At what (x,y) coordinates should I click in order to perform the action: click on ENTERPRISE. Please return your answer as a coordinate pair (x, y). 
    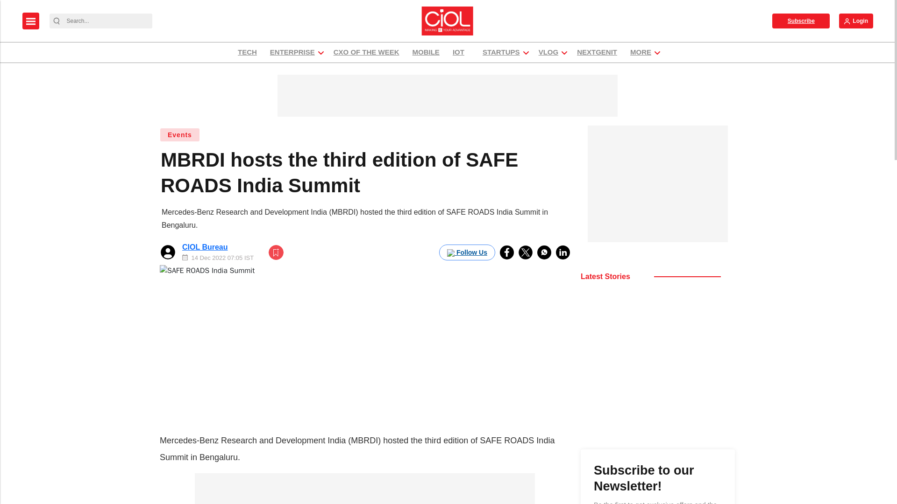
    Looking at the image, I should click on (292, 52).